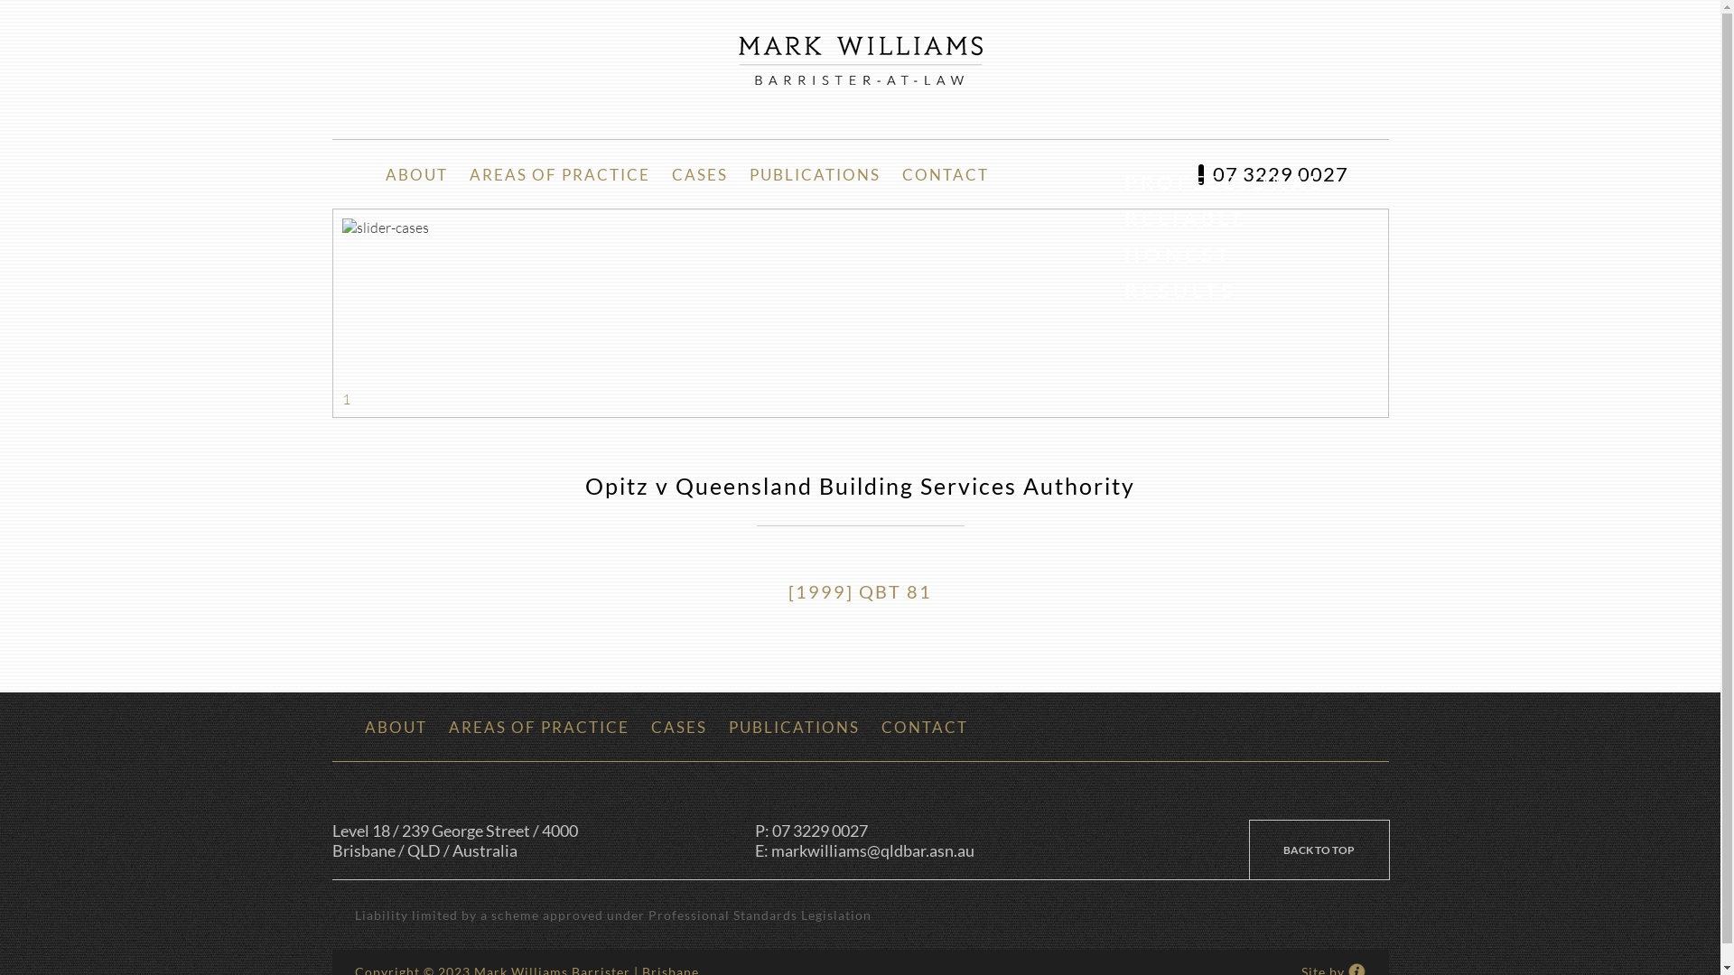 This screenshot has width=1734, height=975. What do you see at coordinates (861, 60) in the screenshot?
I see `Mark Williams Barrister` at bounding box center [861, 60].